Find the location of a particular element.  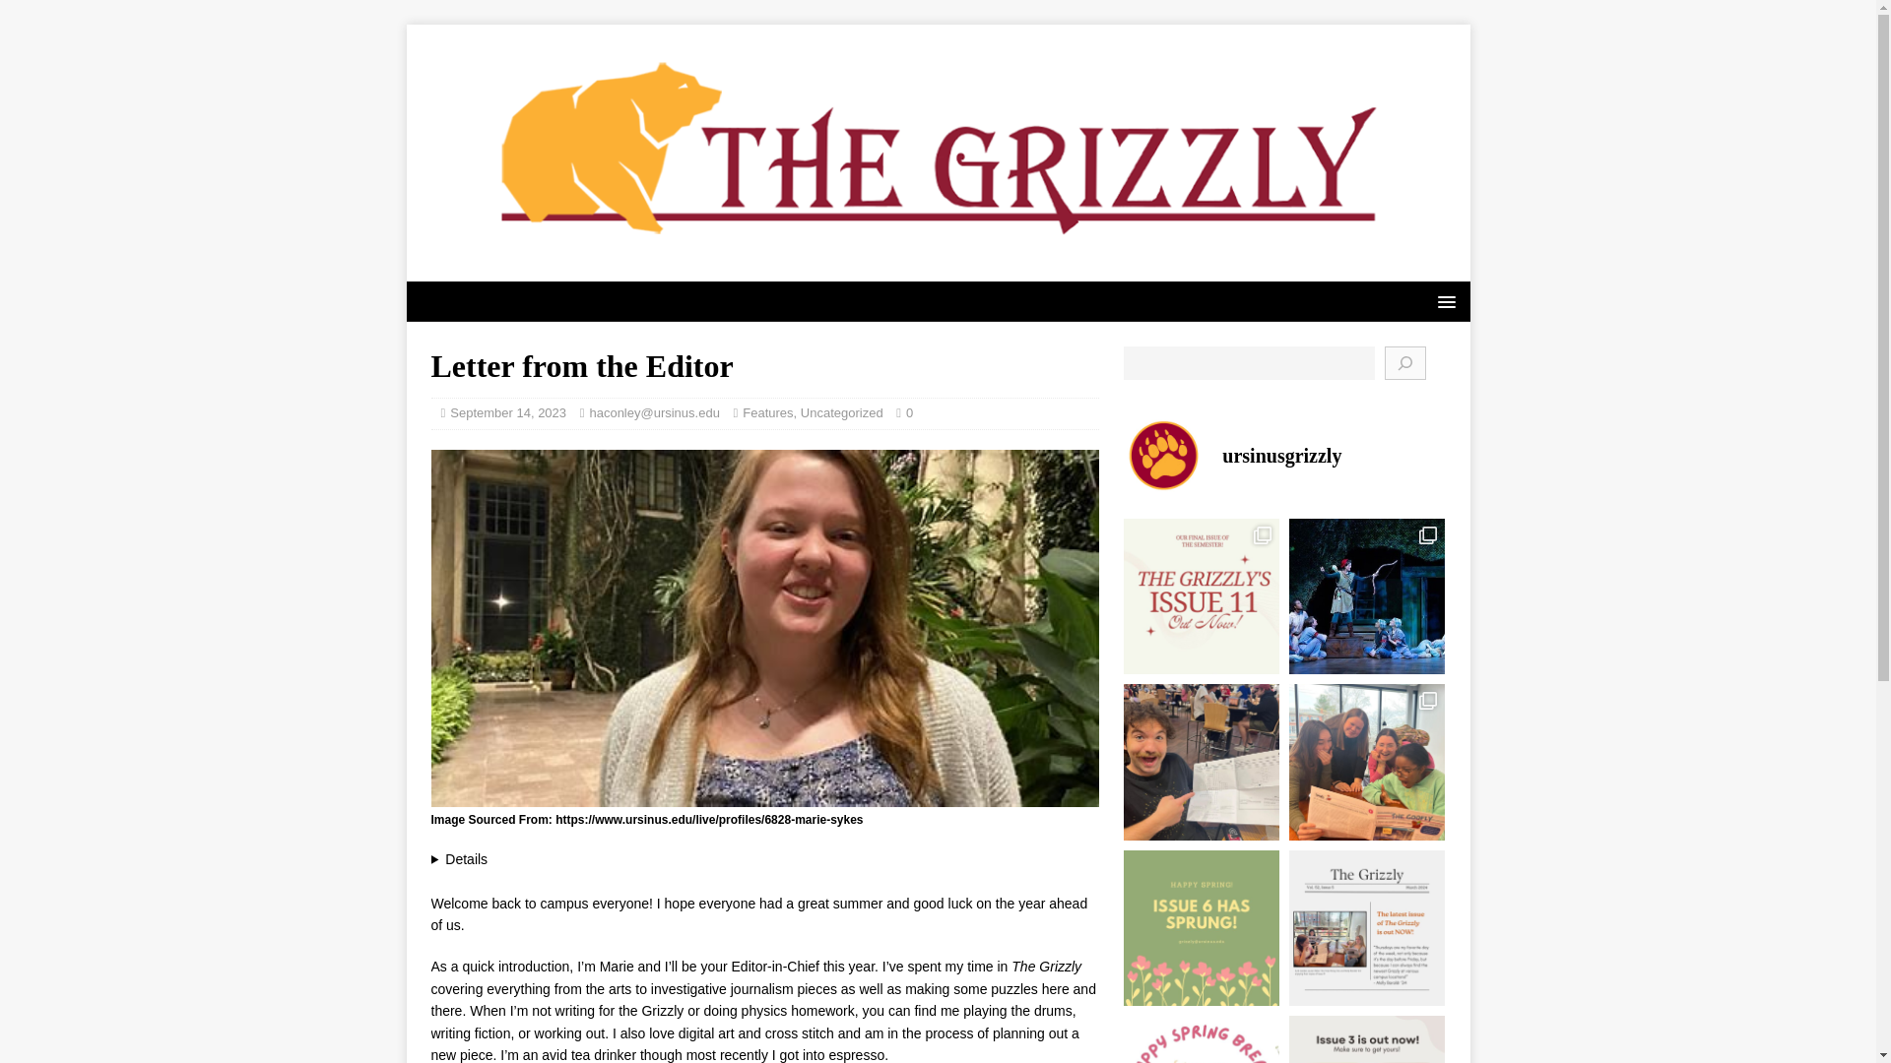

September 14, 2023 is located at coordinates (507, 411).